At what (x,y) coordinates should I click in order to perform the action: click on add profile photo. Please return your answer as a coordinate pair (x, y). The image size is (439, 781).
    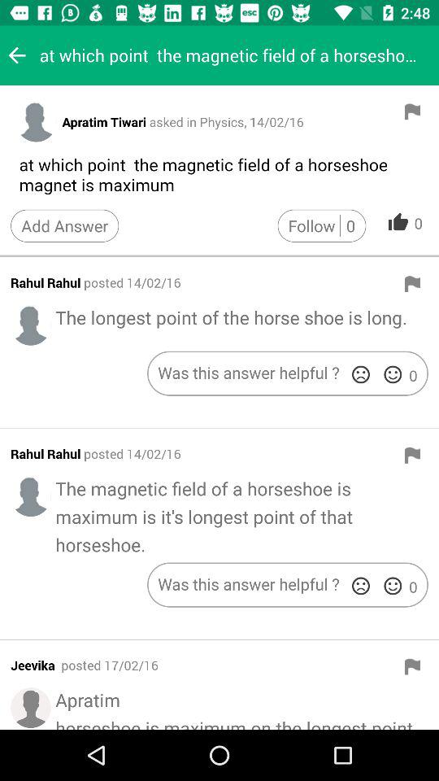
    Looking at the image, I should click on (31, 325).